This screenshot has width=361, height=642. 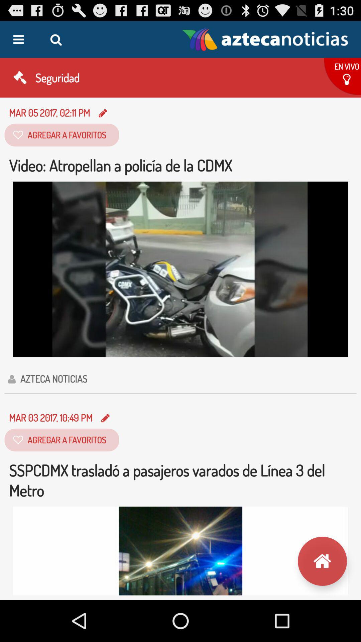 I want to click on click the button below the logo on the web page, so click(x=341, y=78).